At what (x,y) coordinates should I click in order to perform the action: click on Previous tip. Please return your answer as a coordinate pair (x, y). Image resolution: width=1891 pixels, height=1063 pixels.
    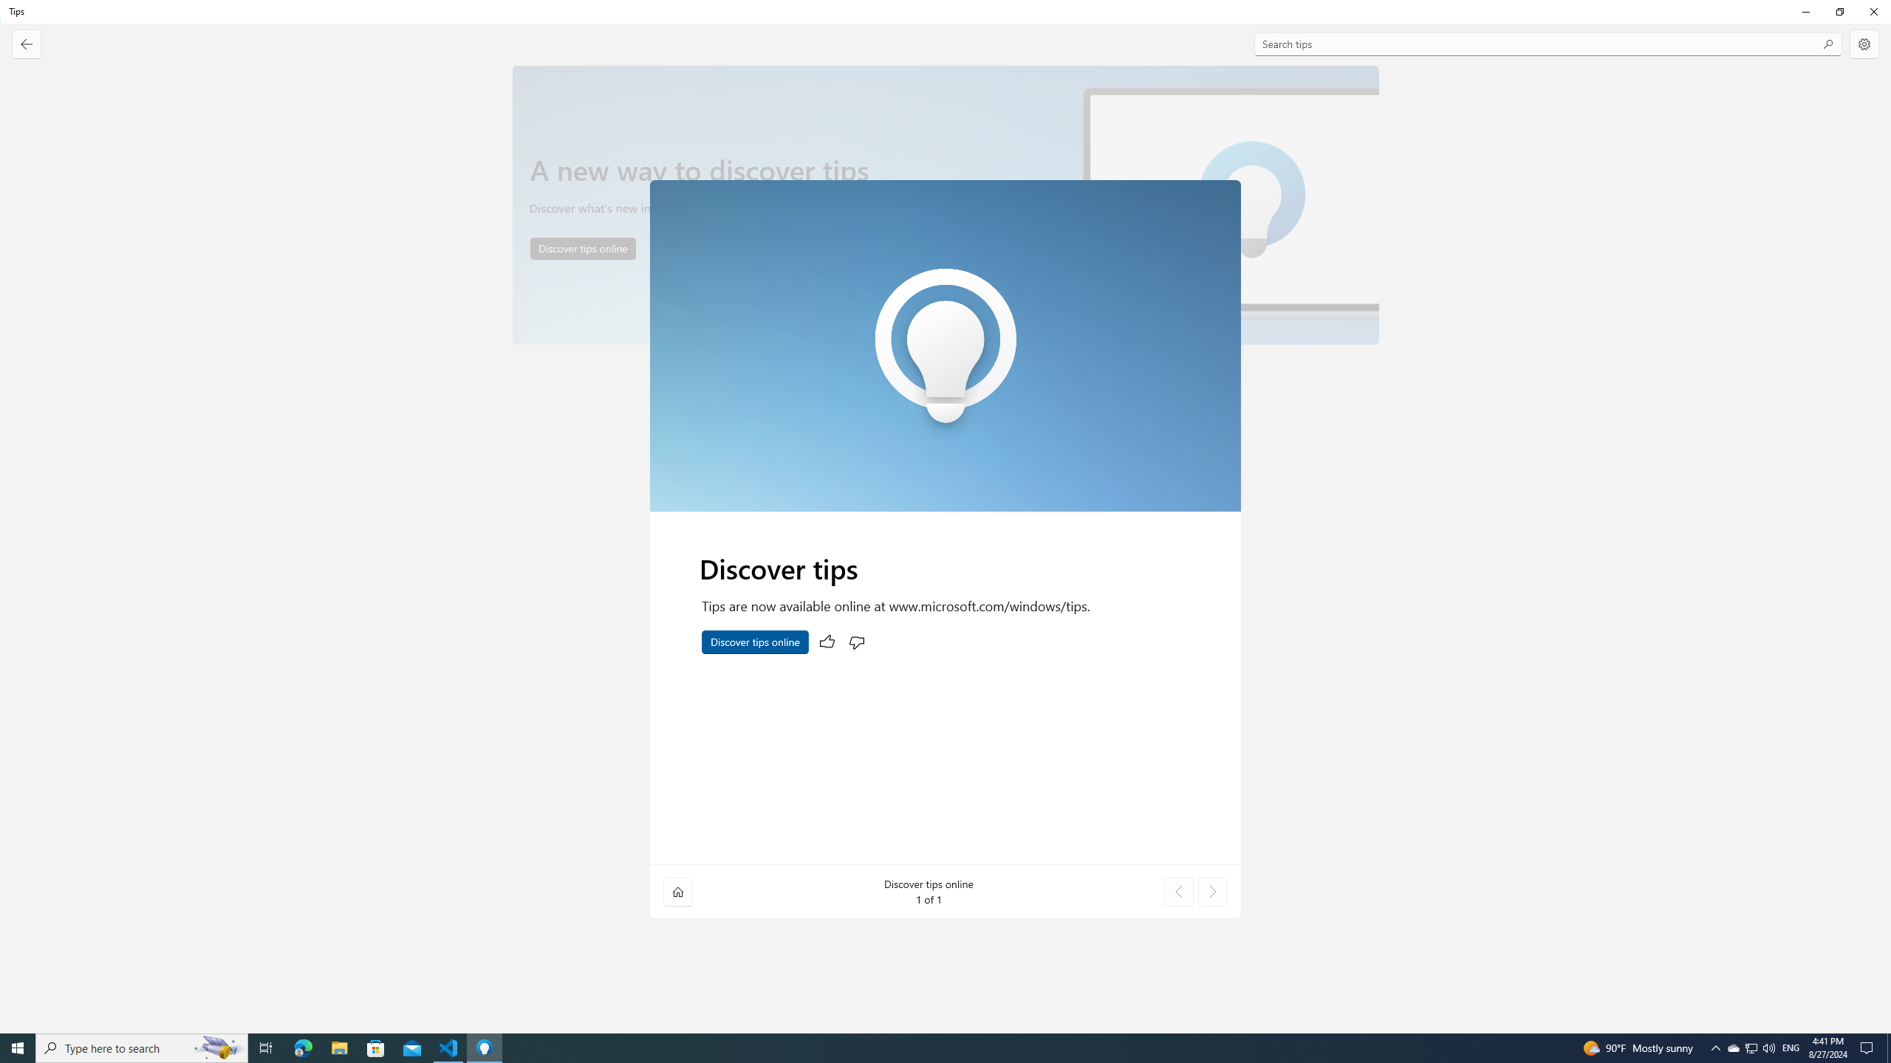
    Looking at the image, I should click on (1179, 892).